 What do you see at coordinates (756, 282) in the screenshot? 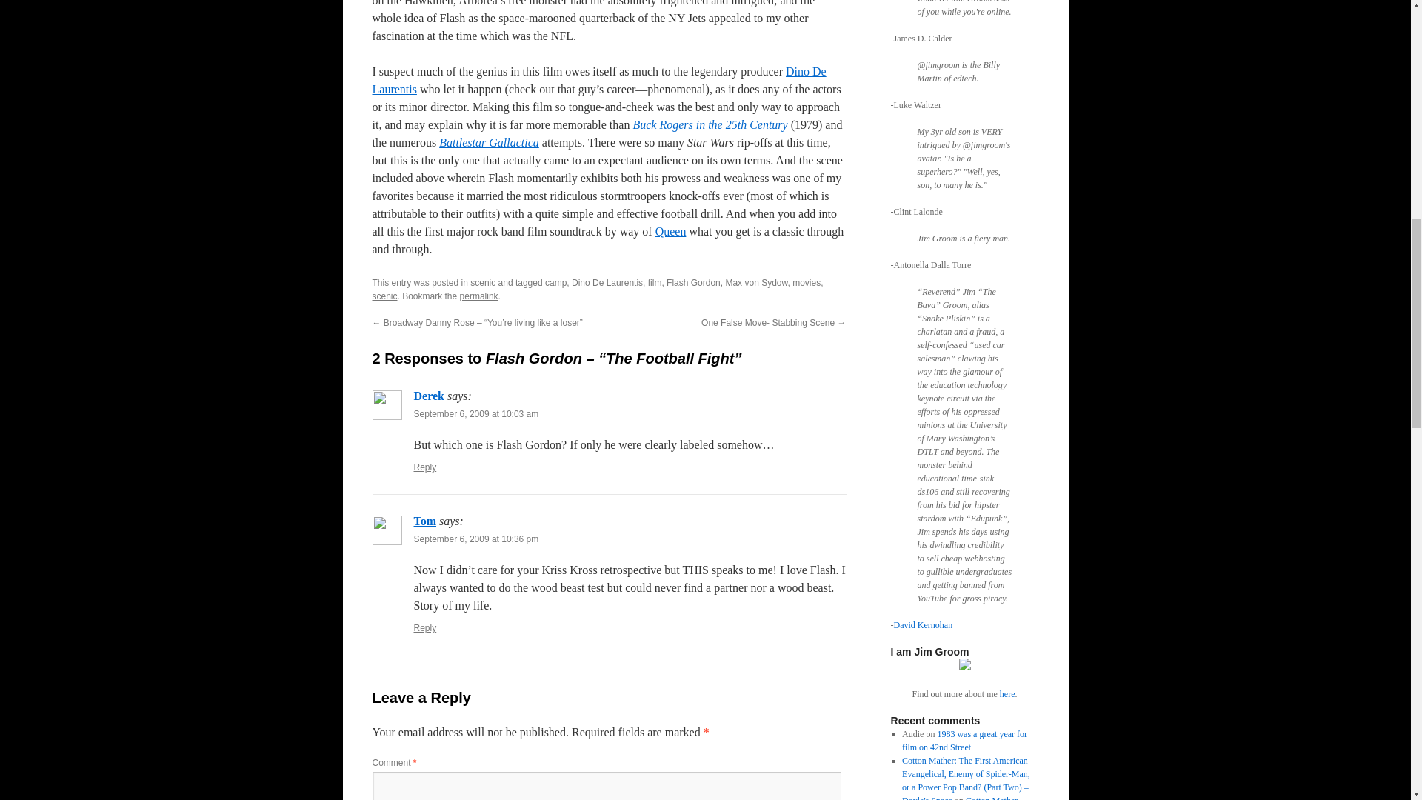
I see `Max von Sydow` at bounding box center [756, 282].